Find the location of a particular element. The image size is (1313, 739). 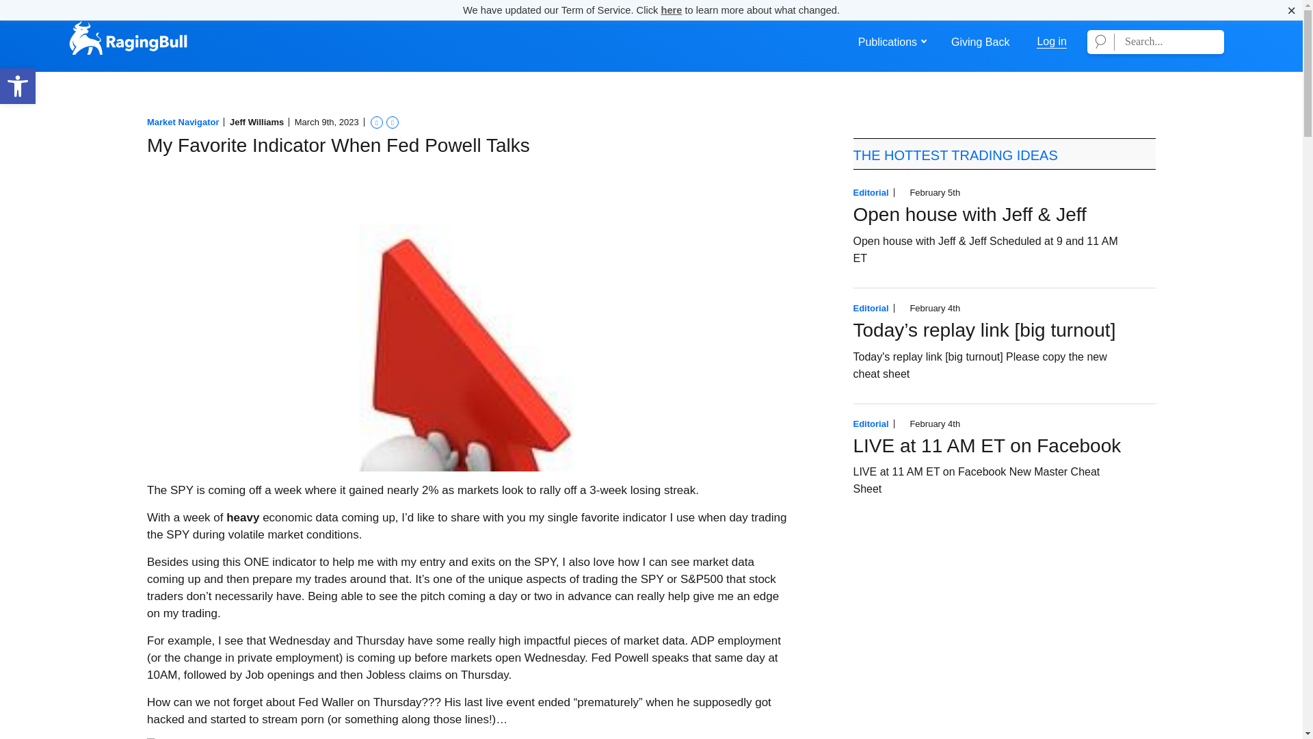

Publications is located at coordinates (888, 42).